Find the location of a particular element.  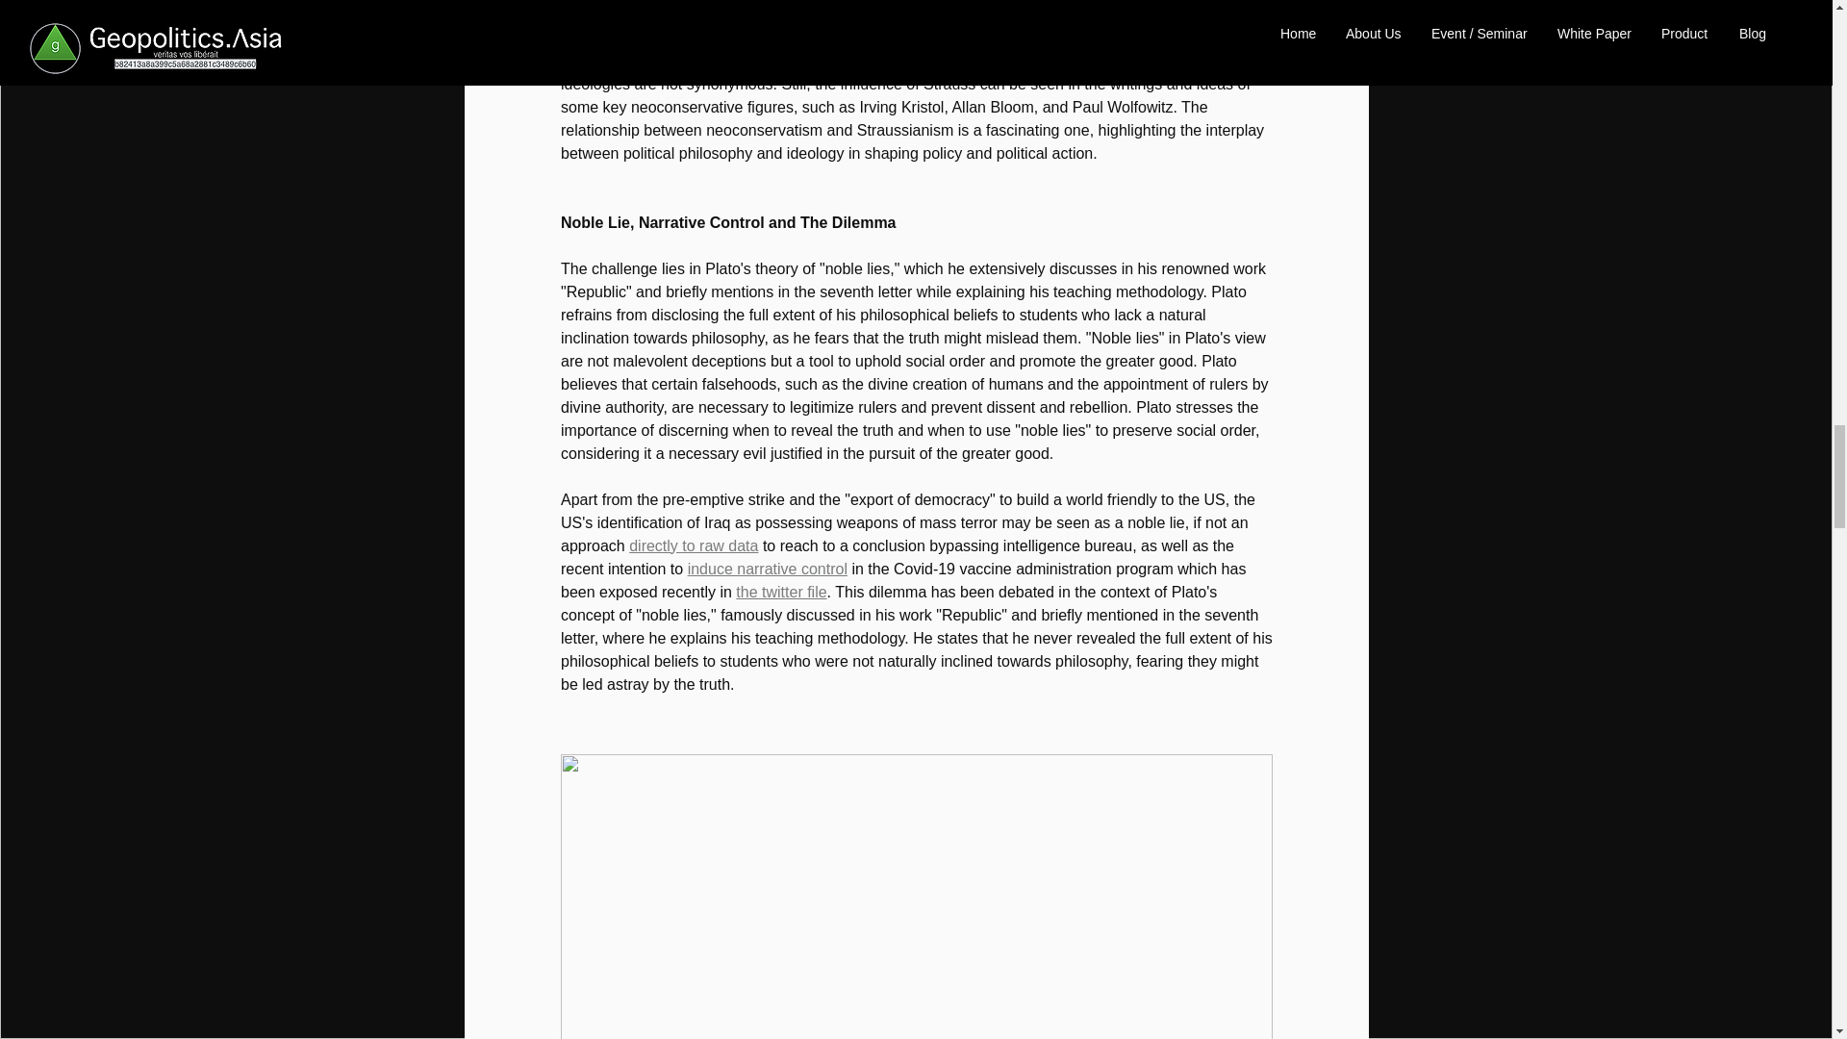

induce narrative control is located at coordinates (766, 570).